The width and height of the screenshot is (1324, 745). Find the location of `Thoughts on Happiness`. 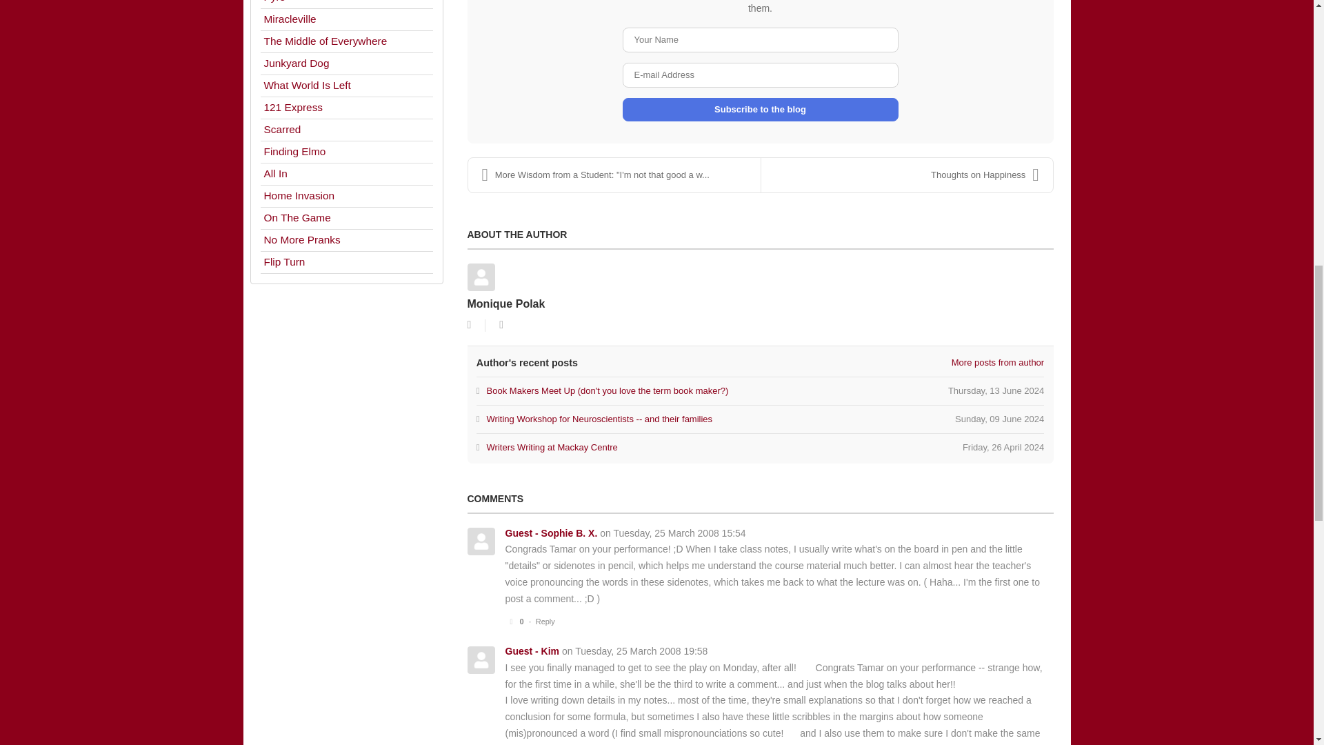

Thoughts on Happiness is located at coordinates (907, 175).